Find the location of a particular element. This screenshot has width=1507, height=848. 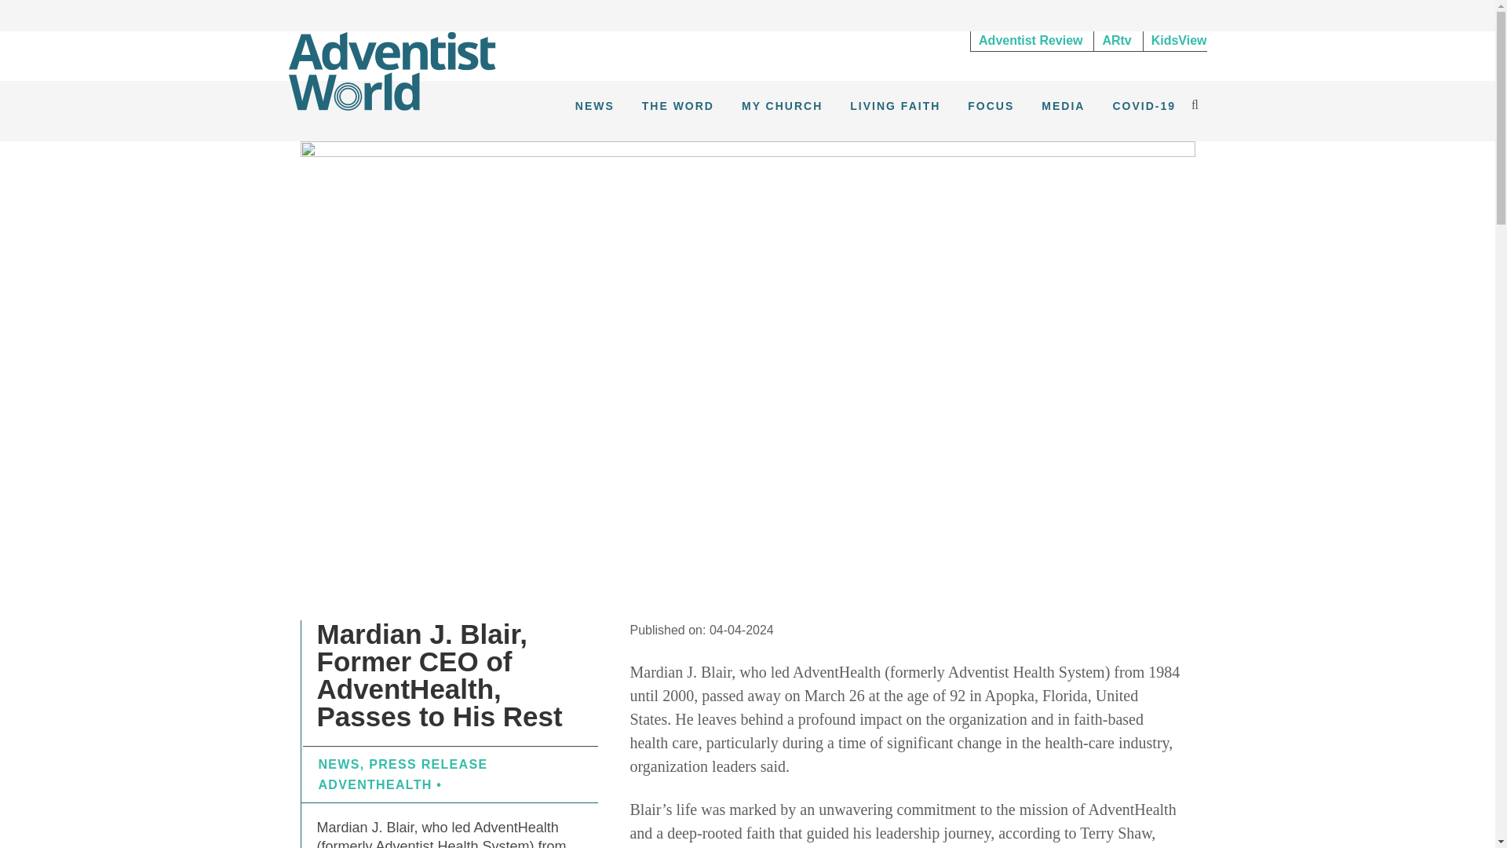

NEWS is located at coordinates (339, 764).